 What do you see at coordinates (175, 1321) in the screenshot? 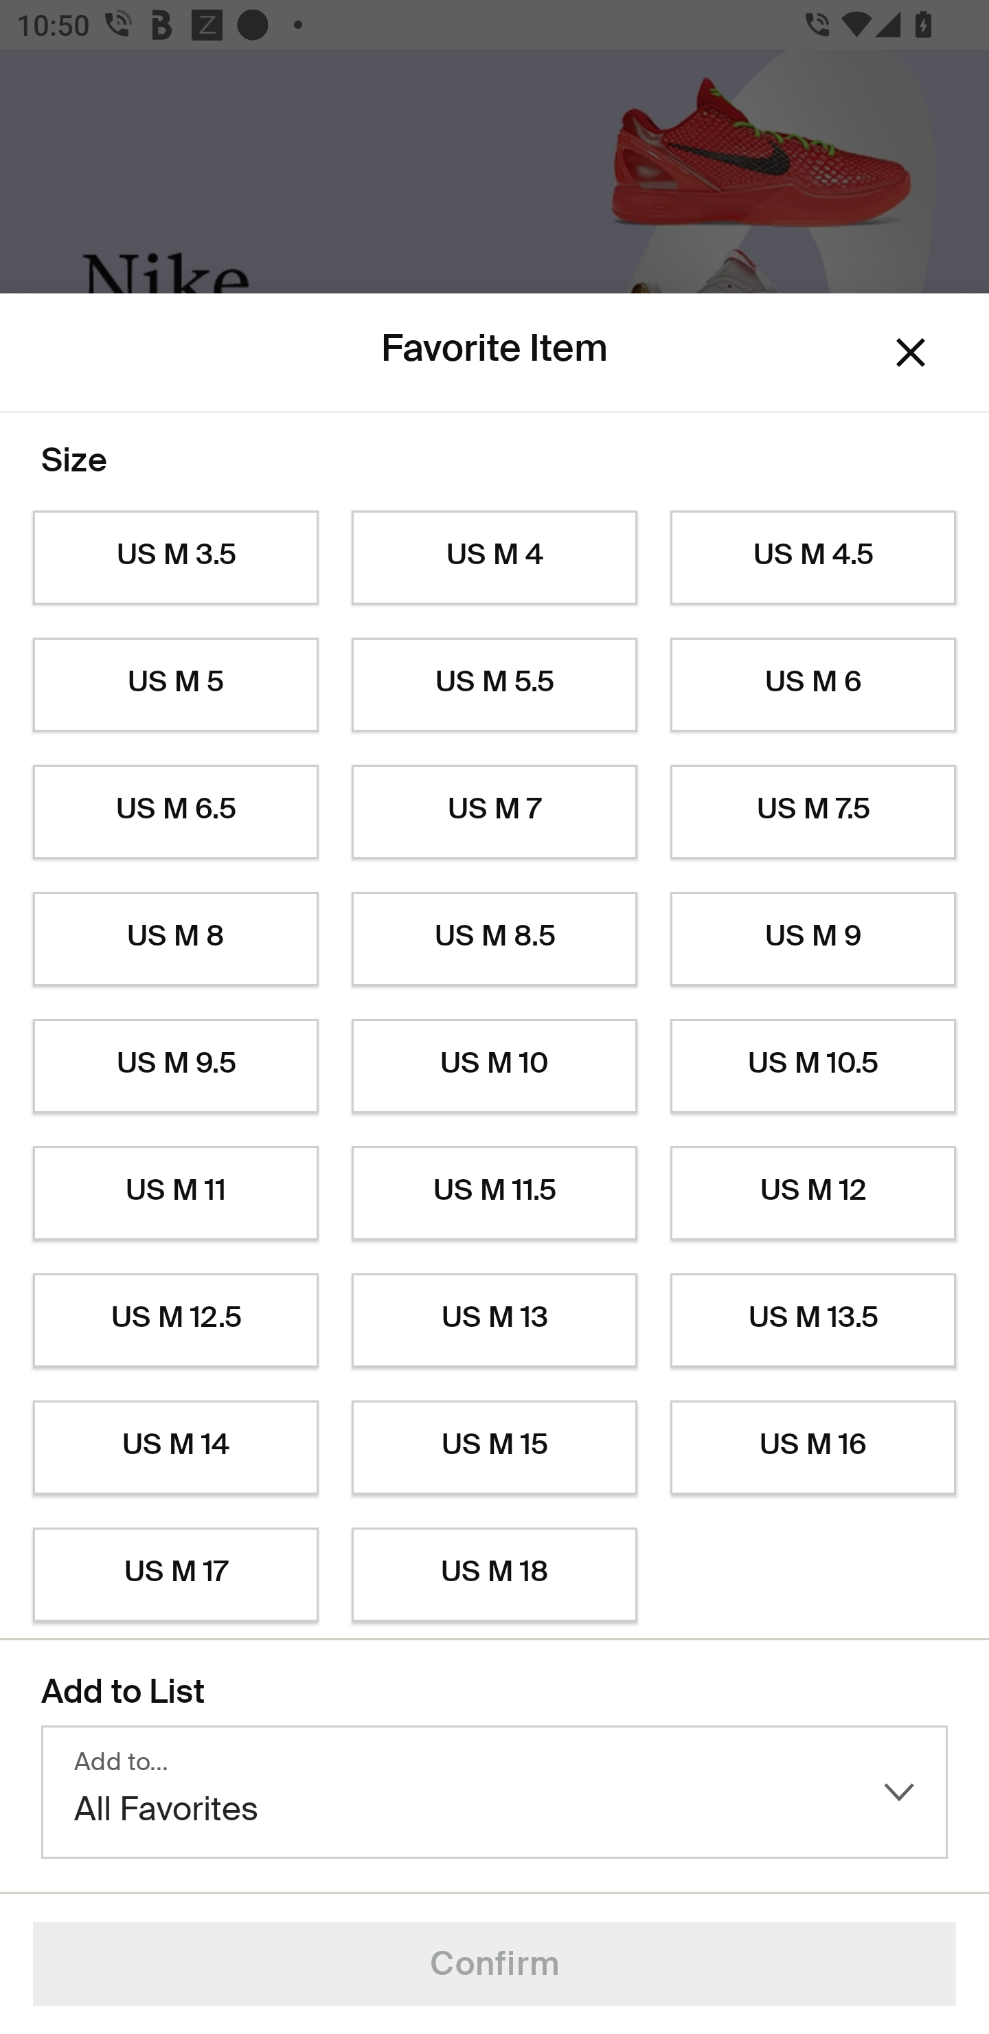
I see `US M 12.5` at bounding box center [175, 1321].